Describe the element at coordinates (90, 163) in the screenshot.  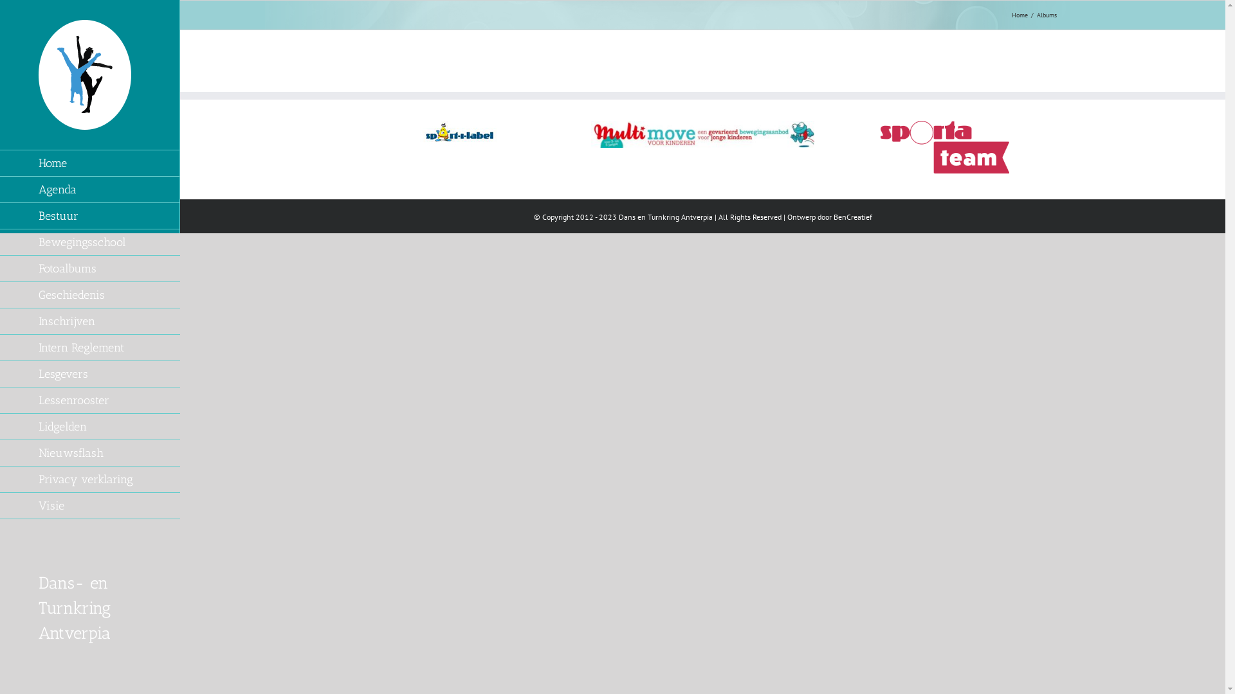
I see `Home` at that location.